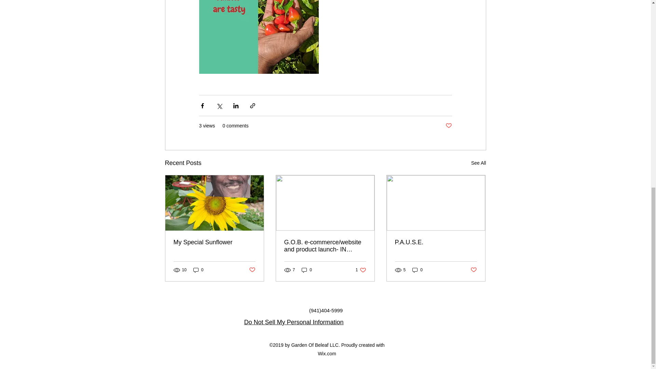 Image resolution: width=656 pixels, height=369 pixels. I want to click on See All, so click(215, 242).